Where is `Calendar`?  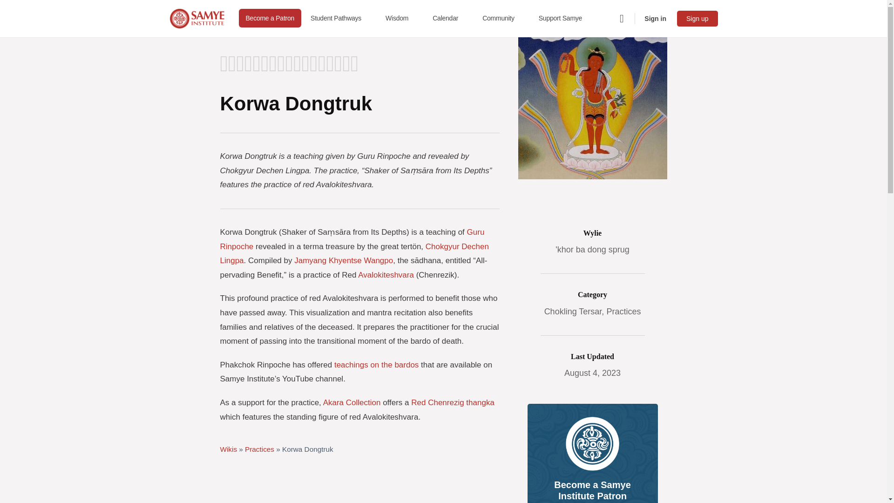 Calendar is located at coordinates (449, 19).